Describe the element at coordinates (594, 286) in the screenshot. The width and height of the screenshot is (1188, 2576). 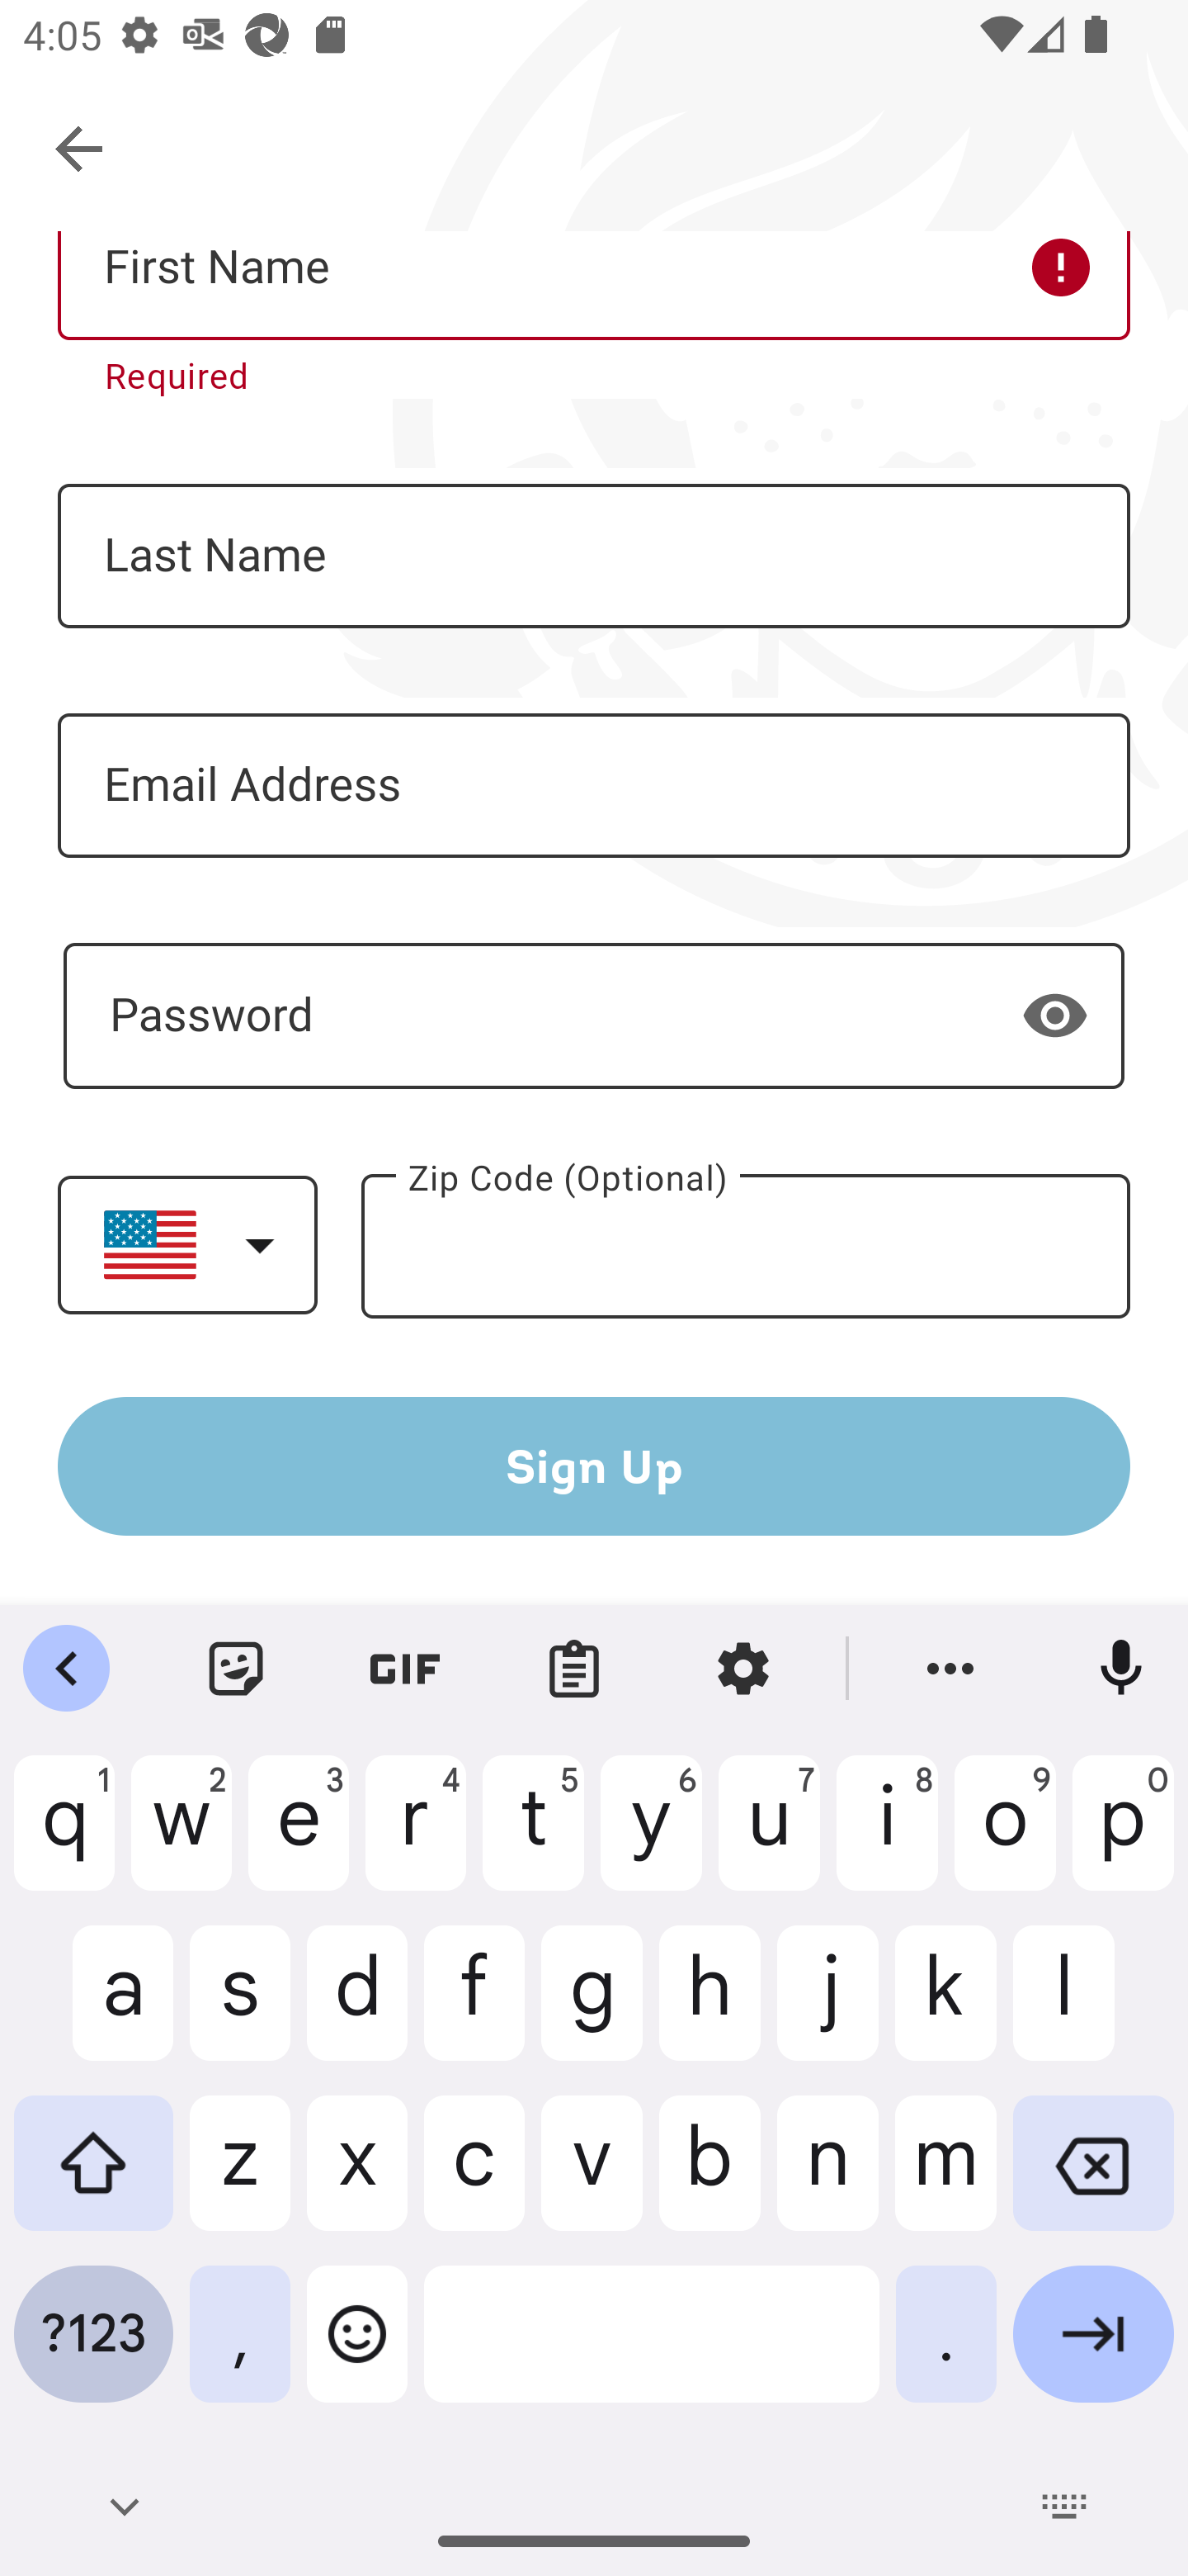
I see `First Name - Required` at that location.